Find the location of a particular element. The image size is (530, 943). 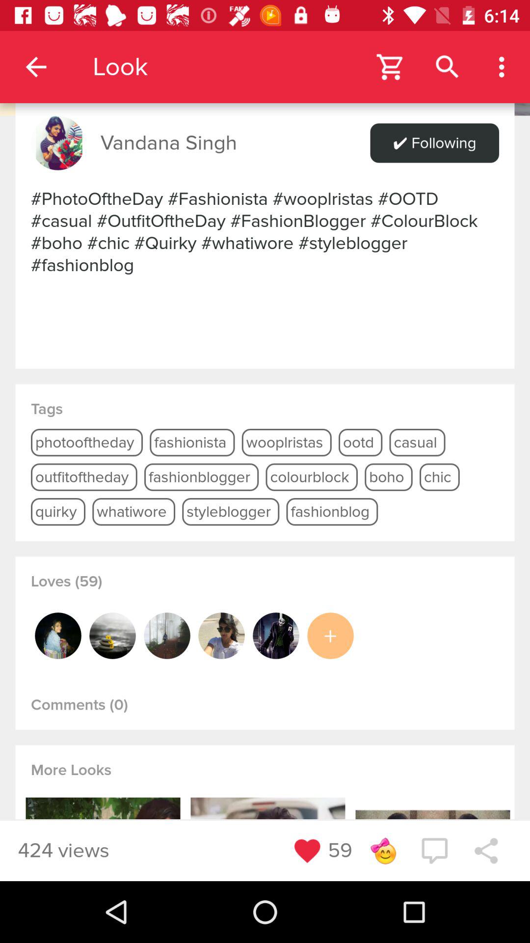

choose the item below the loves (59) item is located at coordinates (276, 636).